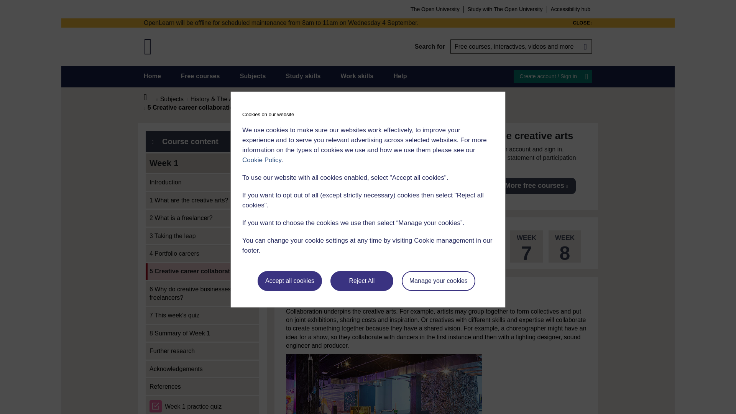 The height and width of the screenshot is (414, 736). I want to click on Home, so click(152, 76).